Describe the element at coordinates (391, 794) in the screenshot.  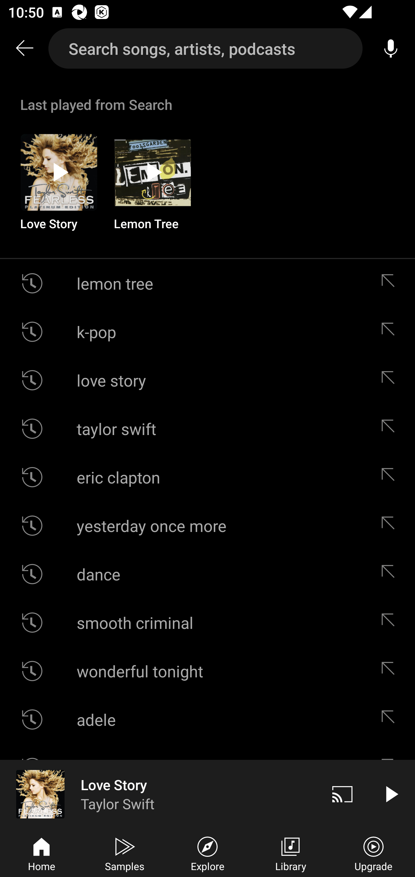
I see `Play video` at that location.